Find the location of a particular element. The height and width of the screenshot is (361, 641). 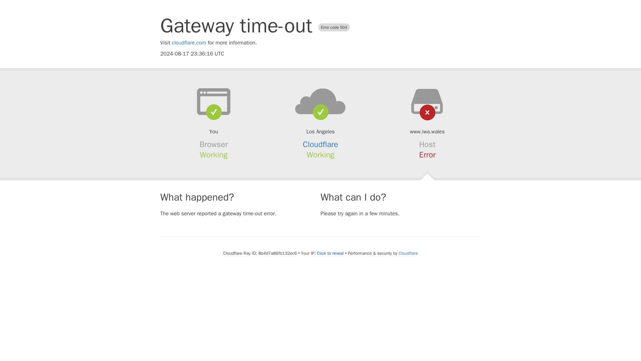

Click to reveal is located at coordinates (331, 253).